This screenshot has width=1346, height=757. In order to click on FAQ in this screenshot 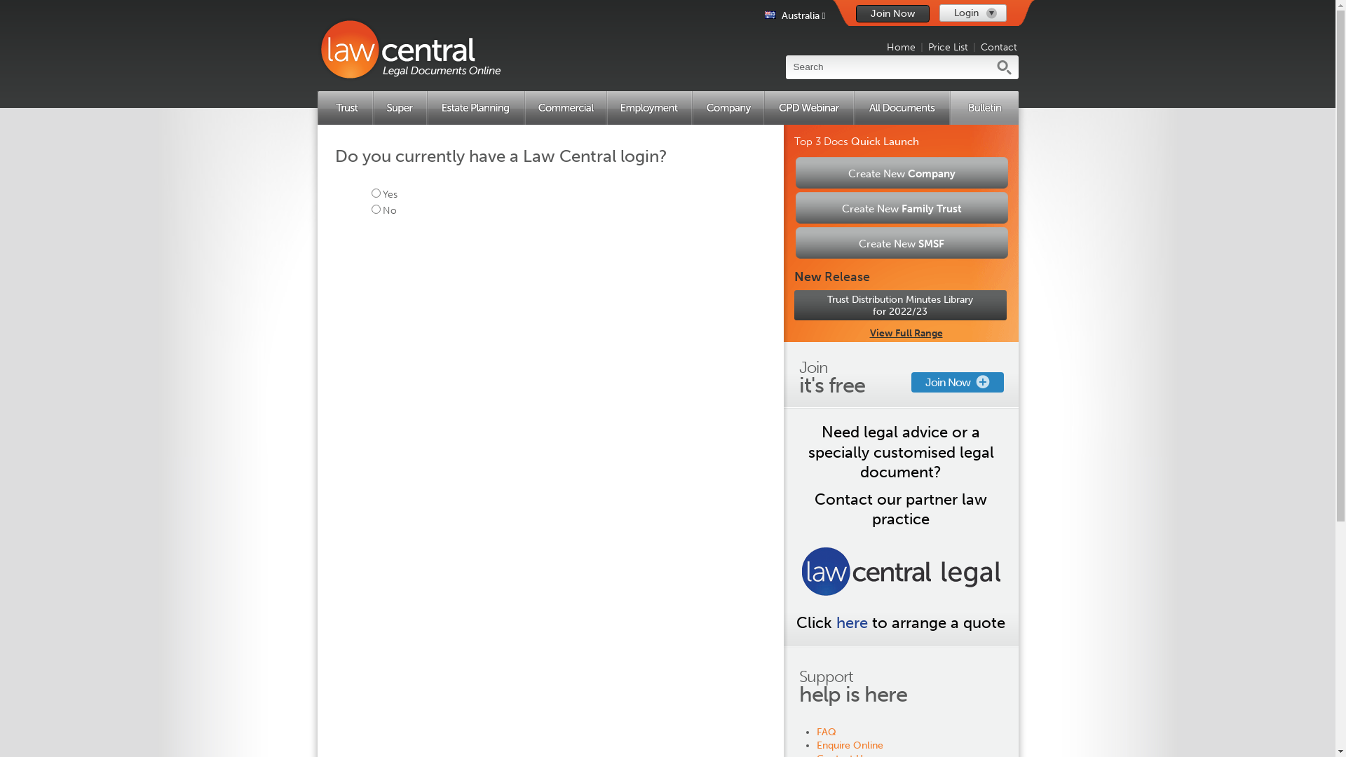, I will do `click(827, 732)`.